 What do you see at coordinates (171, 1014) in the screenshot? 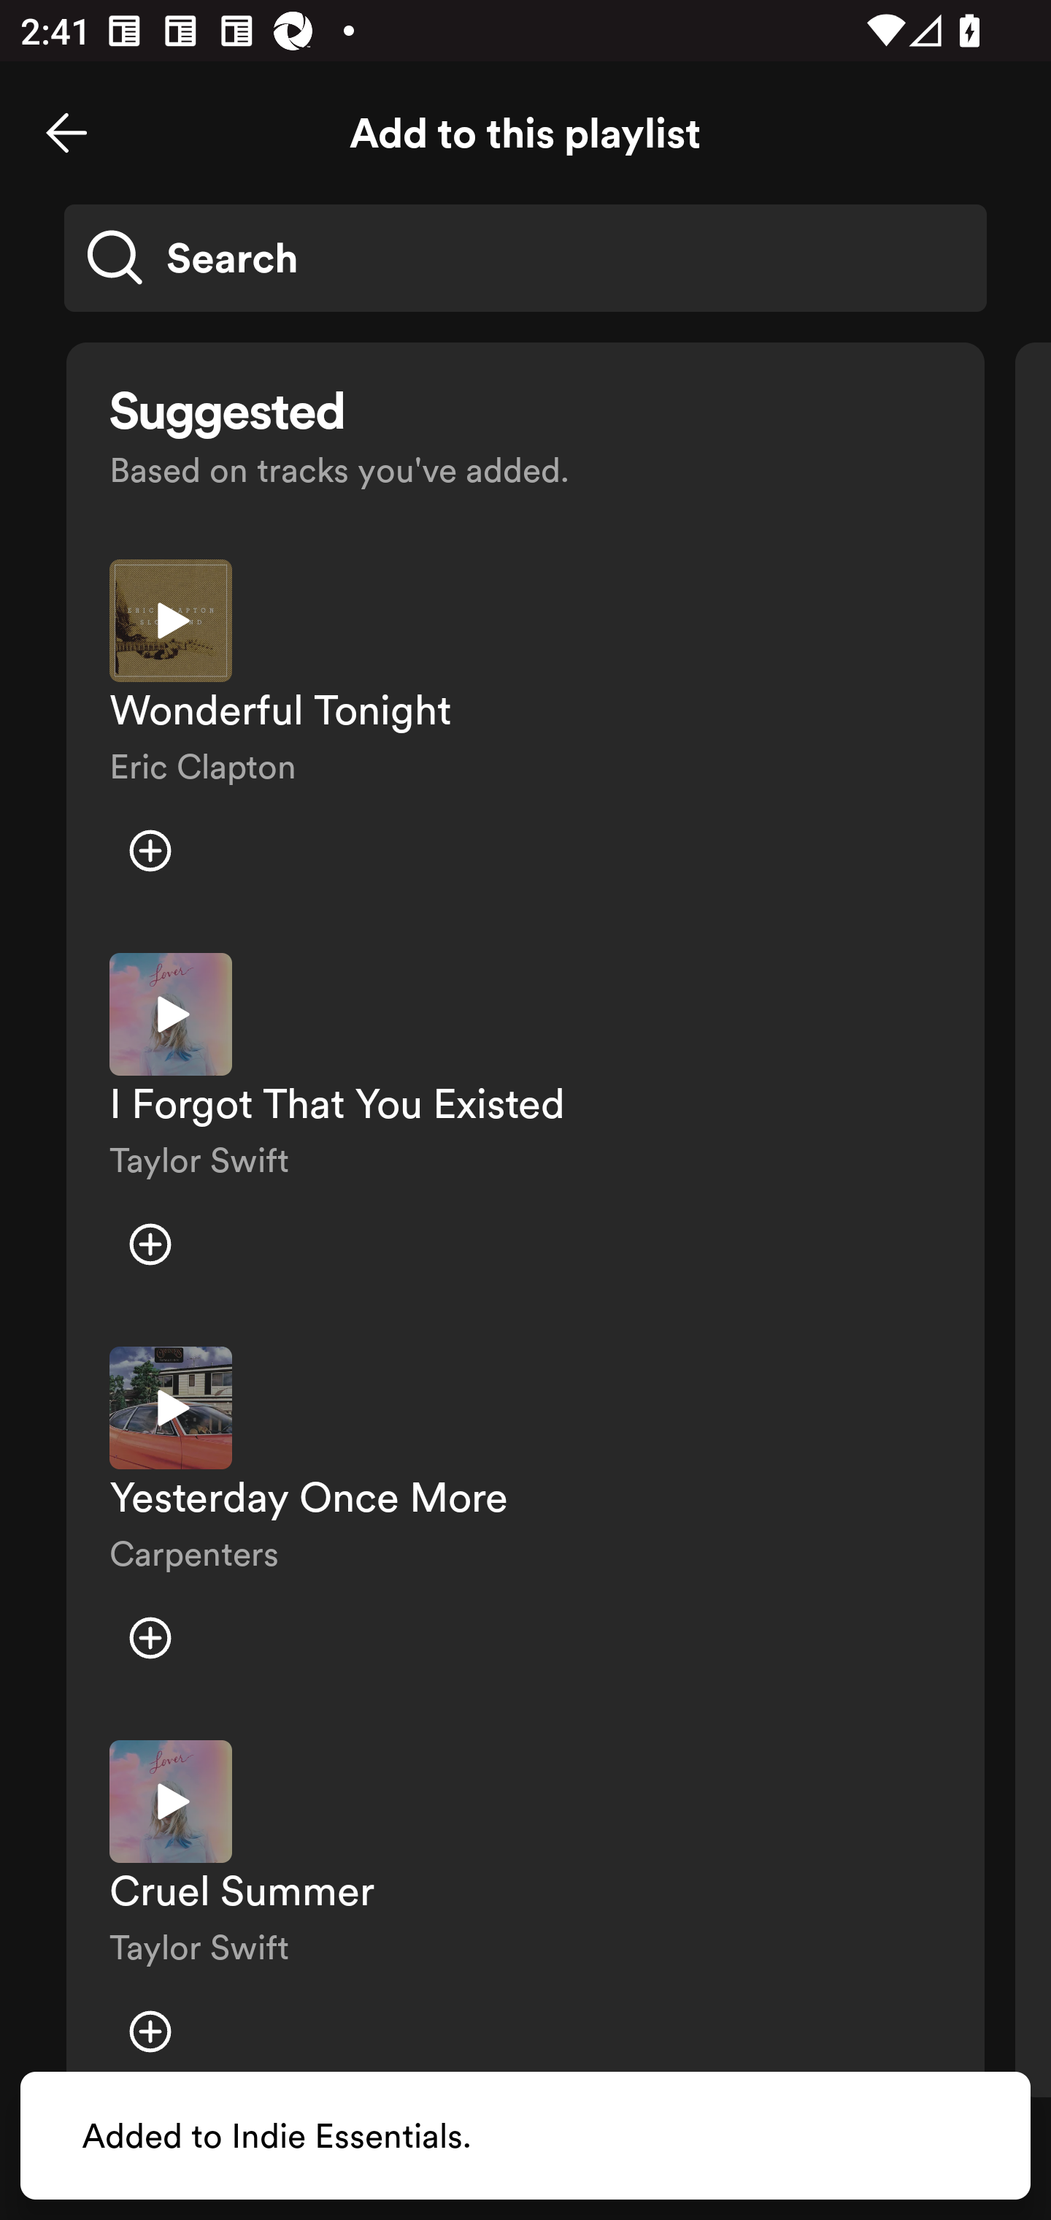
I see `Play preview` at bounding box center [171, 1014].